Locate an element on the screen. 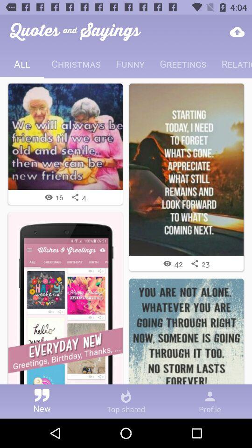 The height and width of the screenshot is (448, 252). image with phrase is located at coordinates (187, 336).